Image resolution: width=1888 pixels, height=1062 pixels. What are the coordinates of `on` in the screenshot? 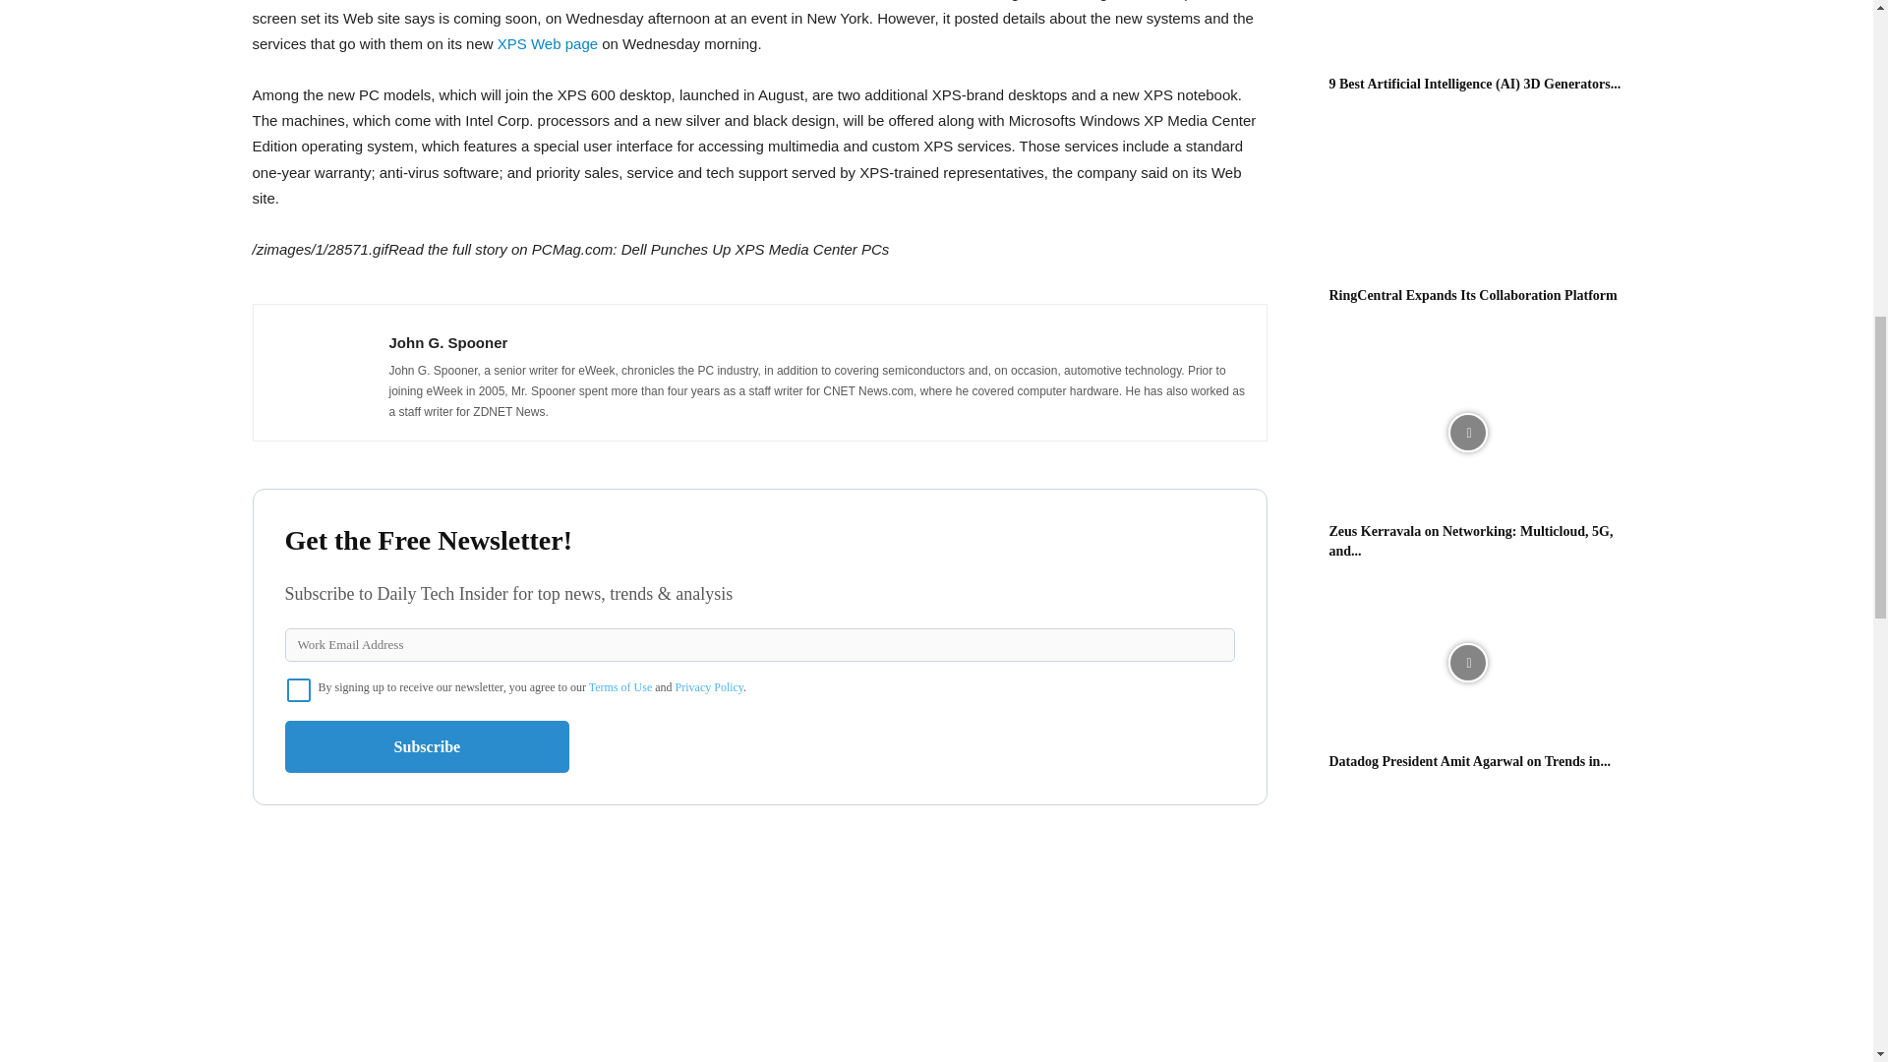 It's located at (299, 690).